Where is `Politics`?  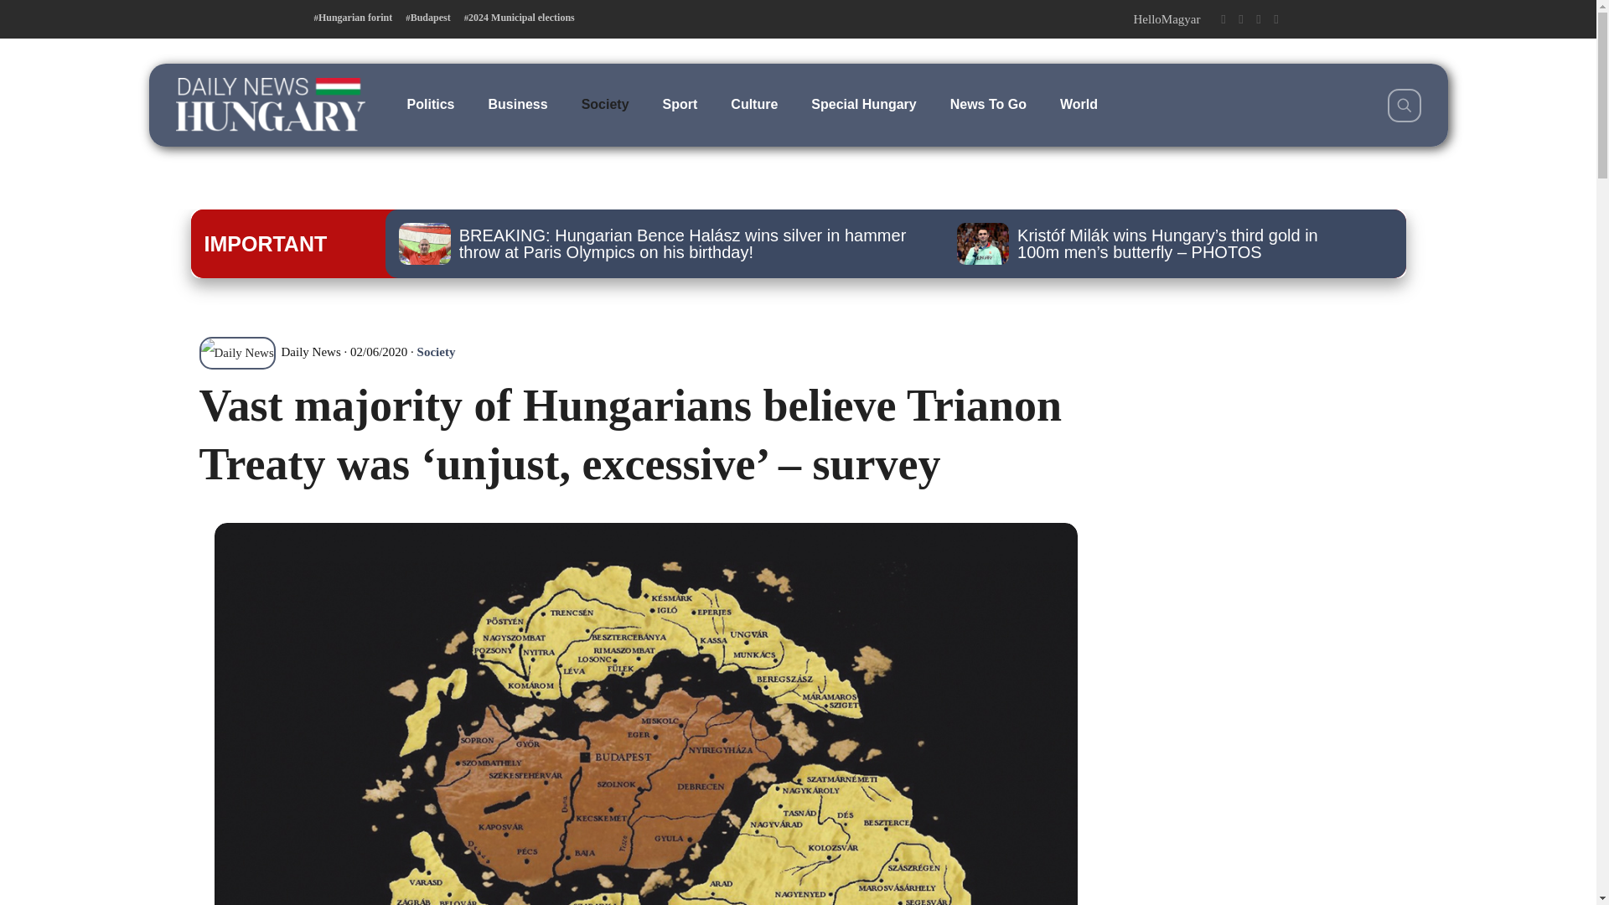 Politics is located at coordinates (431, 104).